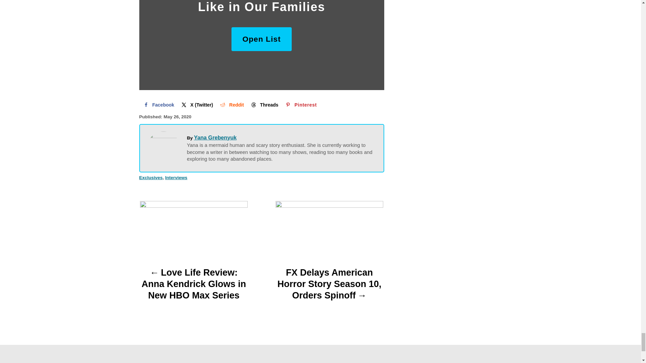 The image size is (646, 363). What do you see at coordinates (196, 105) in the screenshot?
I see `Share on X` at bounding box center [196, 105].